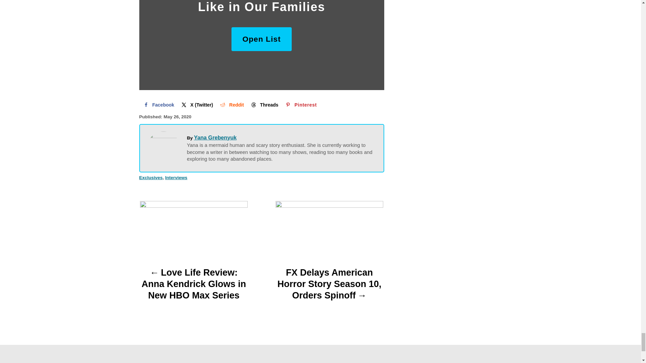 The image size is (646, 363). What do you see at coordinates (196, 105) in the screenshot?
I see `Share on X` at bounding box center [196, 105].